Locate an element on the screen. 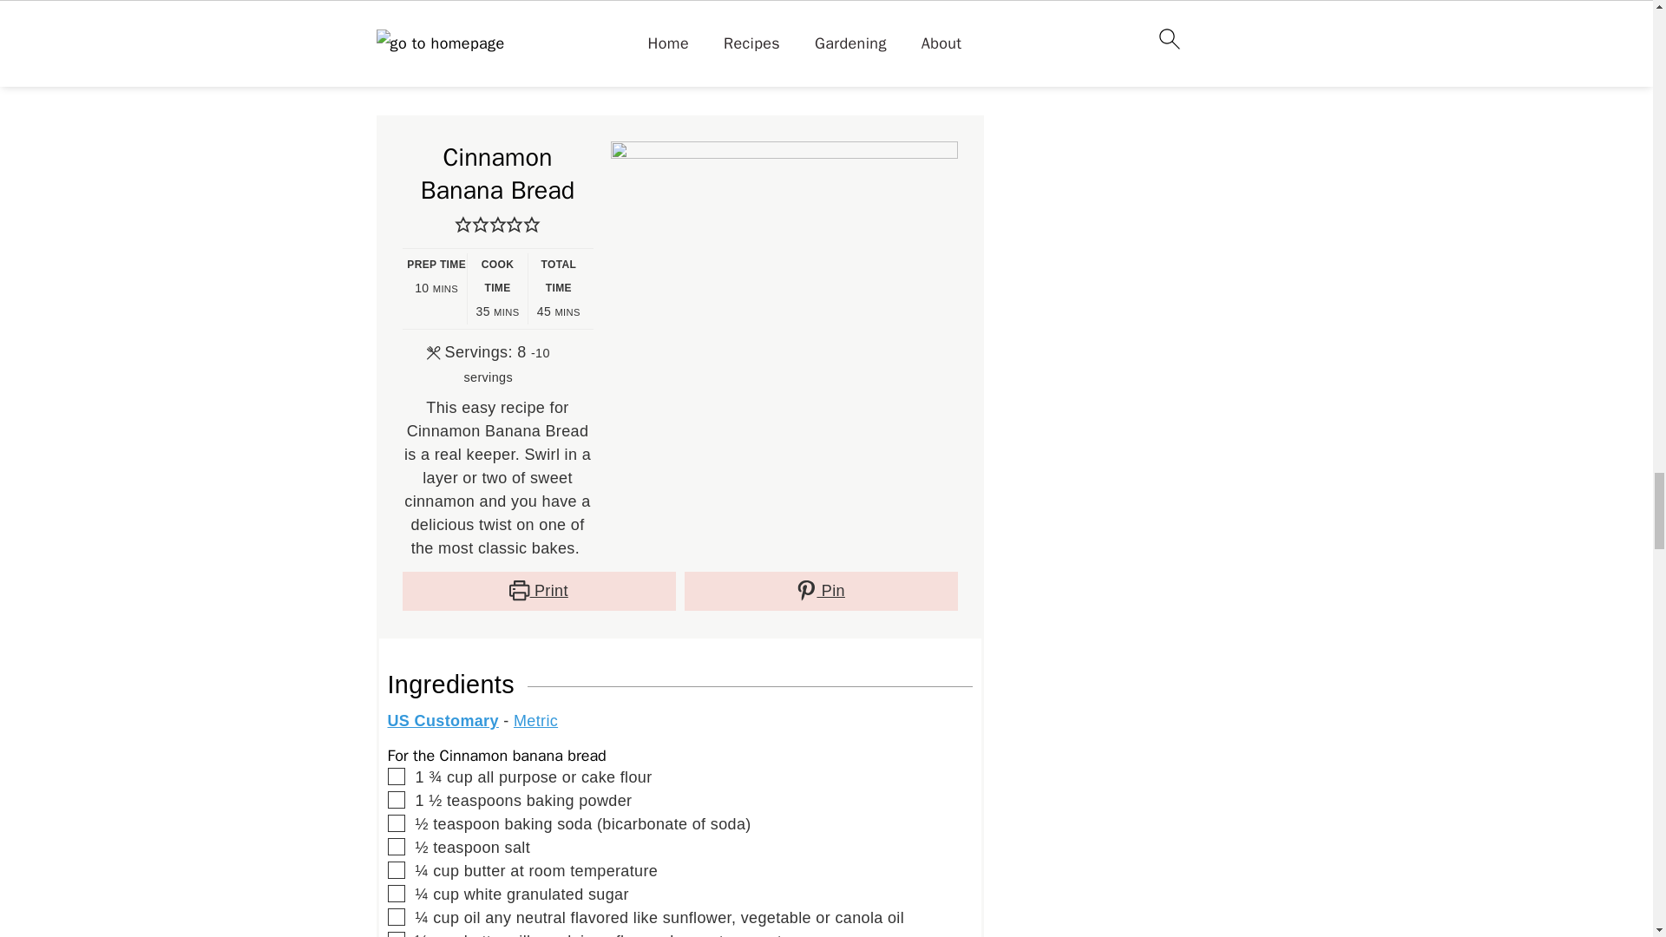 The image size is (1666, 937). Print is located at coordinates (540, 591).